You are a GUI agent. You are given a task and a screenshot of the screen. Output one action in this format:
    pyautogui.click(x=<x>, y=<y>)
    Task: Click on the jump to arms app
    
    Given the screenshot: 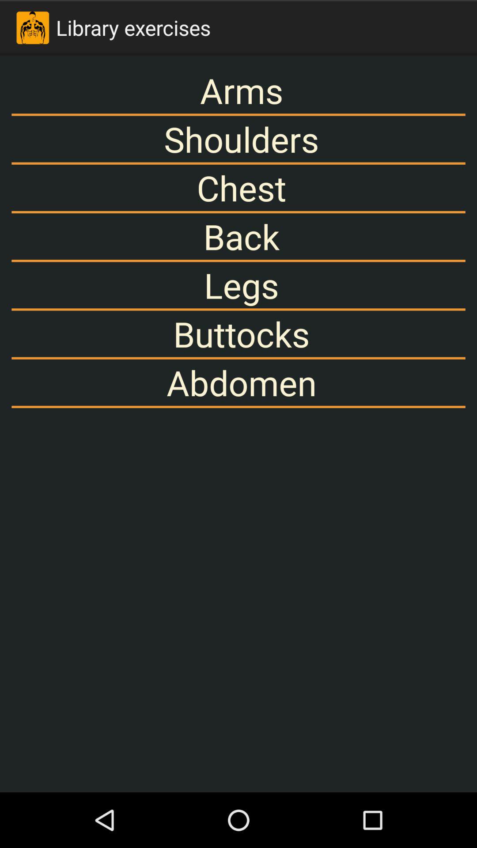 What is the action you would take?
    pyautogui.click(x=238, y=90)
    